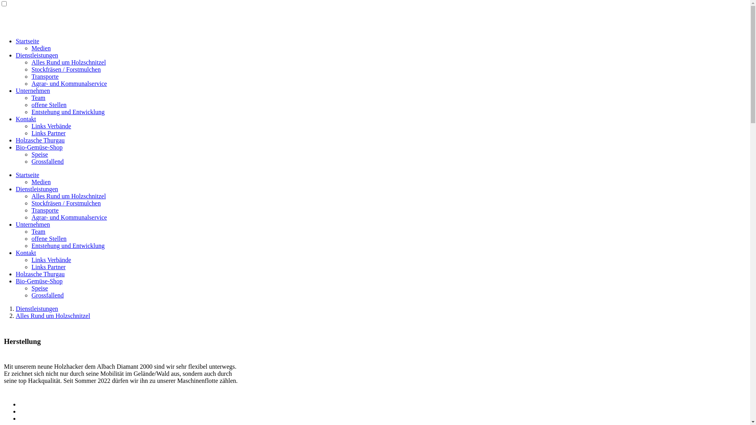  Describe the element at coordinates (39, 98) in the screenshot. I see `Team` at that location.